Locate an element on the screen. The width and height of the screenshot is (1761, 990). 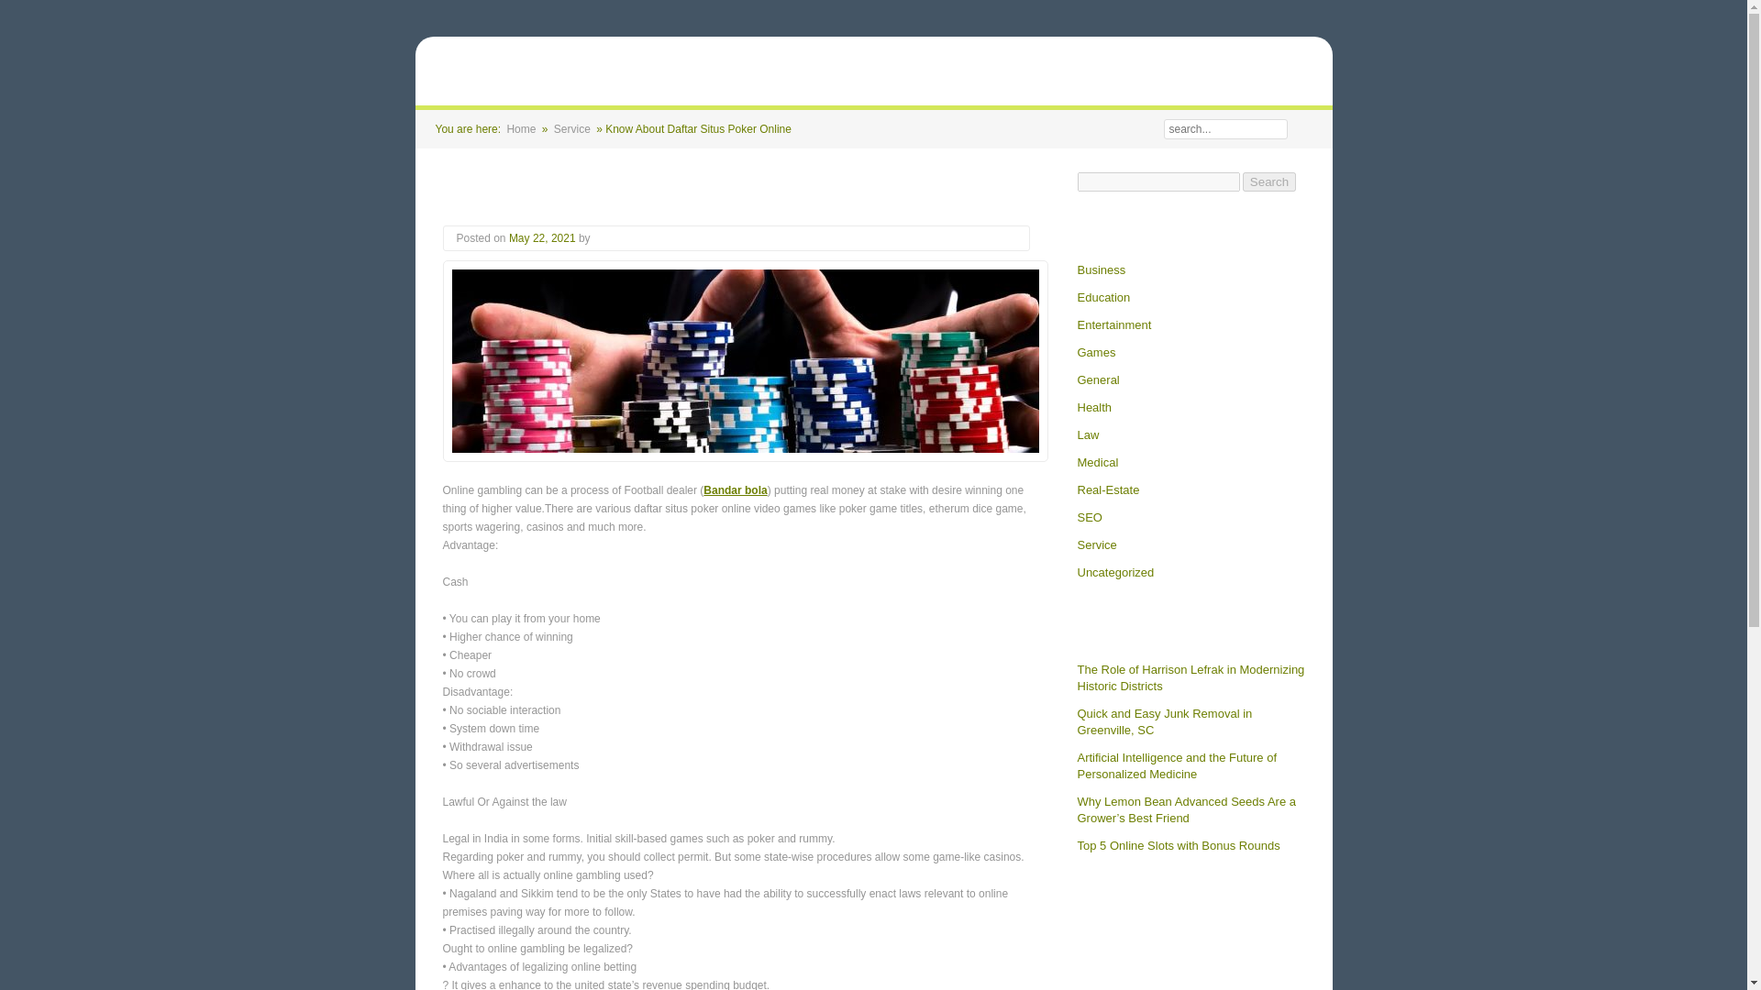
Medical is located at coordinates (1097, 462).